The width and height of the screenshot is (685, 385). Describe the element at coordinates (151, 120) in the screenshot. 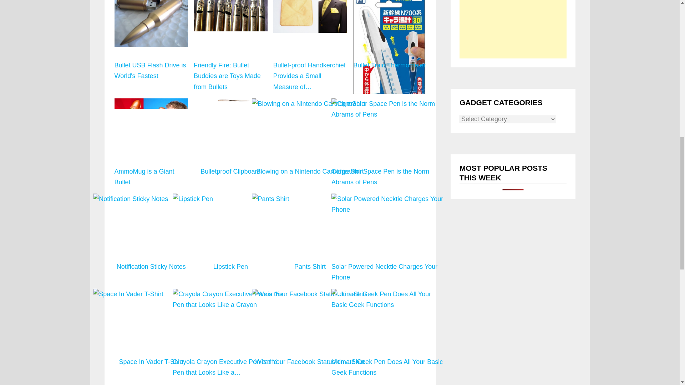

I see `AmmoMug is a Giant Bullet` at that location.